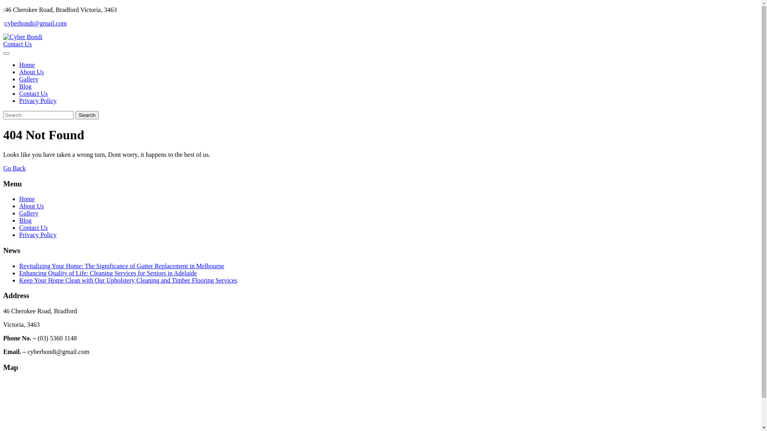 This screenshot has height=431, width=767. What do you see at coordinates (27, 199) in the screenshot?
I see `Home` at bounding box center [27, 199].